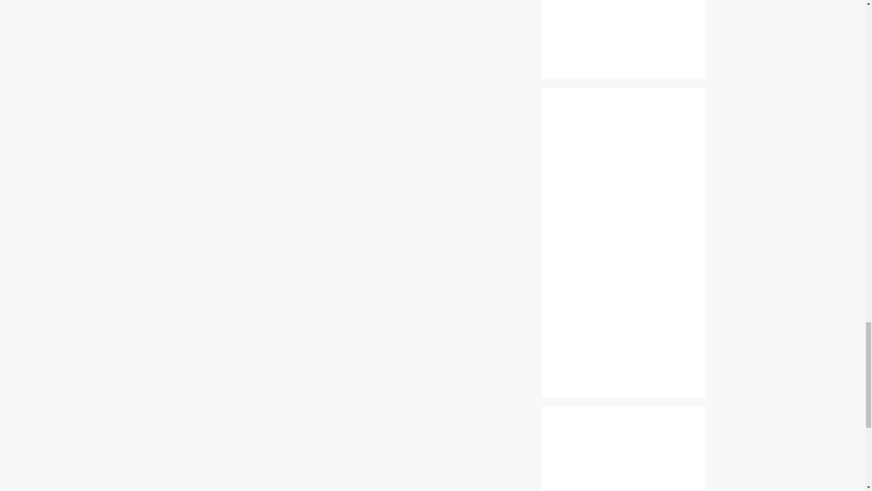 The width and height of the screenshot is (872, 491). Describe the element at coordinates (623, 458) in the screenshot. I see `Advertisement` at that location.